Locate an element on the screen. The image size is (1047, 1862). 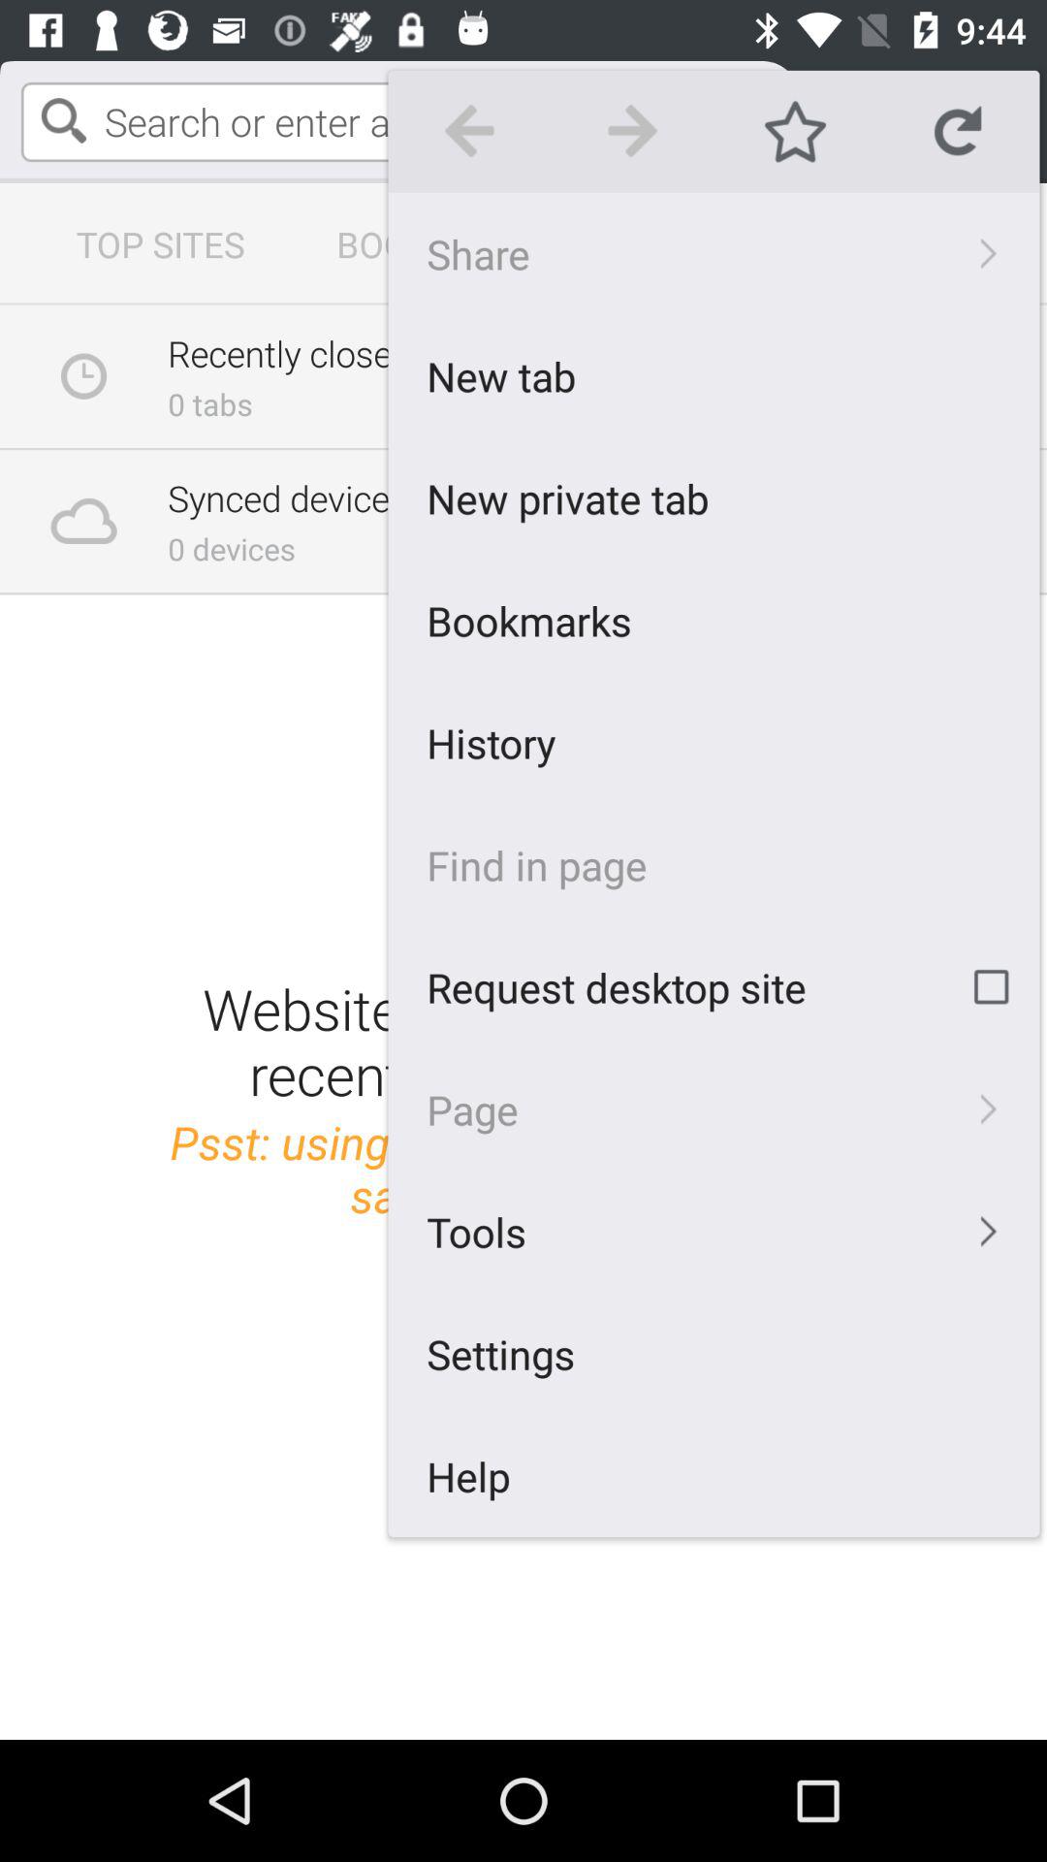
click icon above share item is located at coordinates (632, 131).